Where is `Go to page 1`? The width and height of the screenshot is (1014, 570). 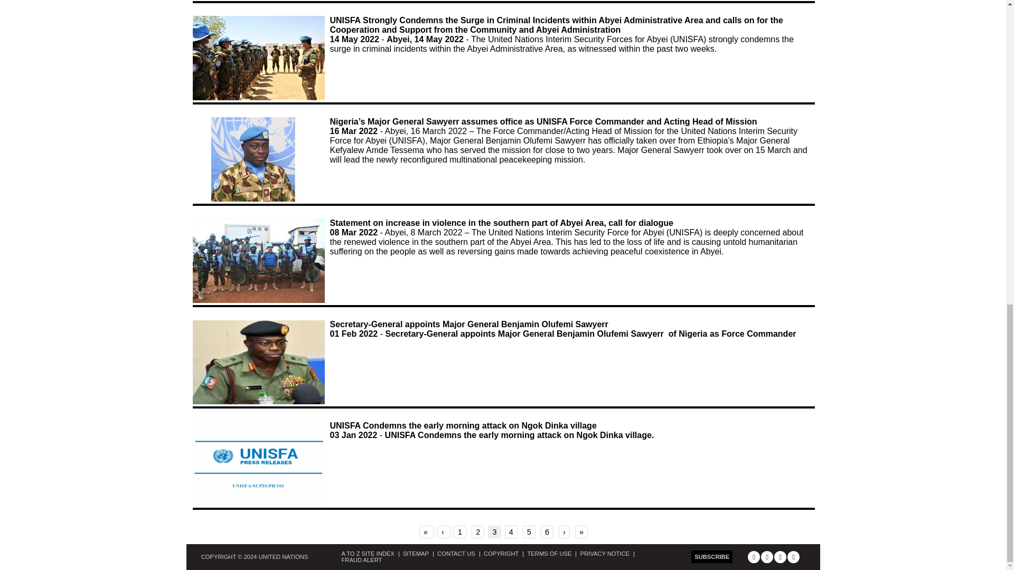 Go to page 1 is located at coordinates (459, 531).